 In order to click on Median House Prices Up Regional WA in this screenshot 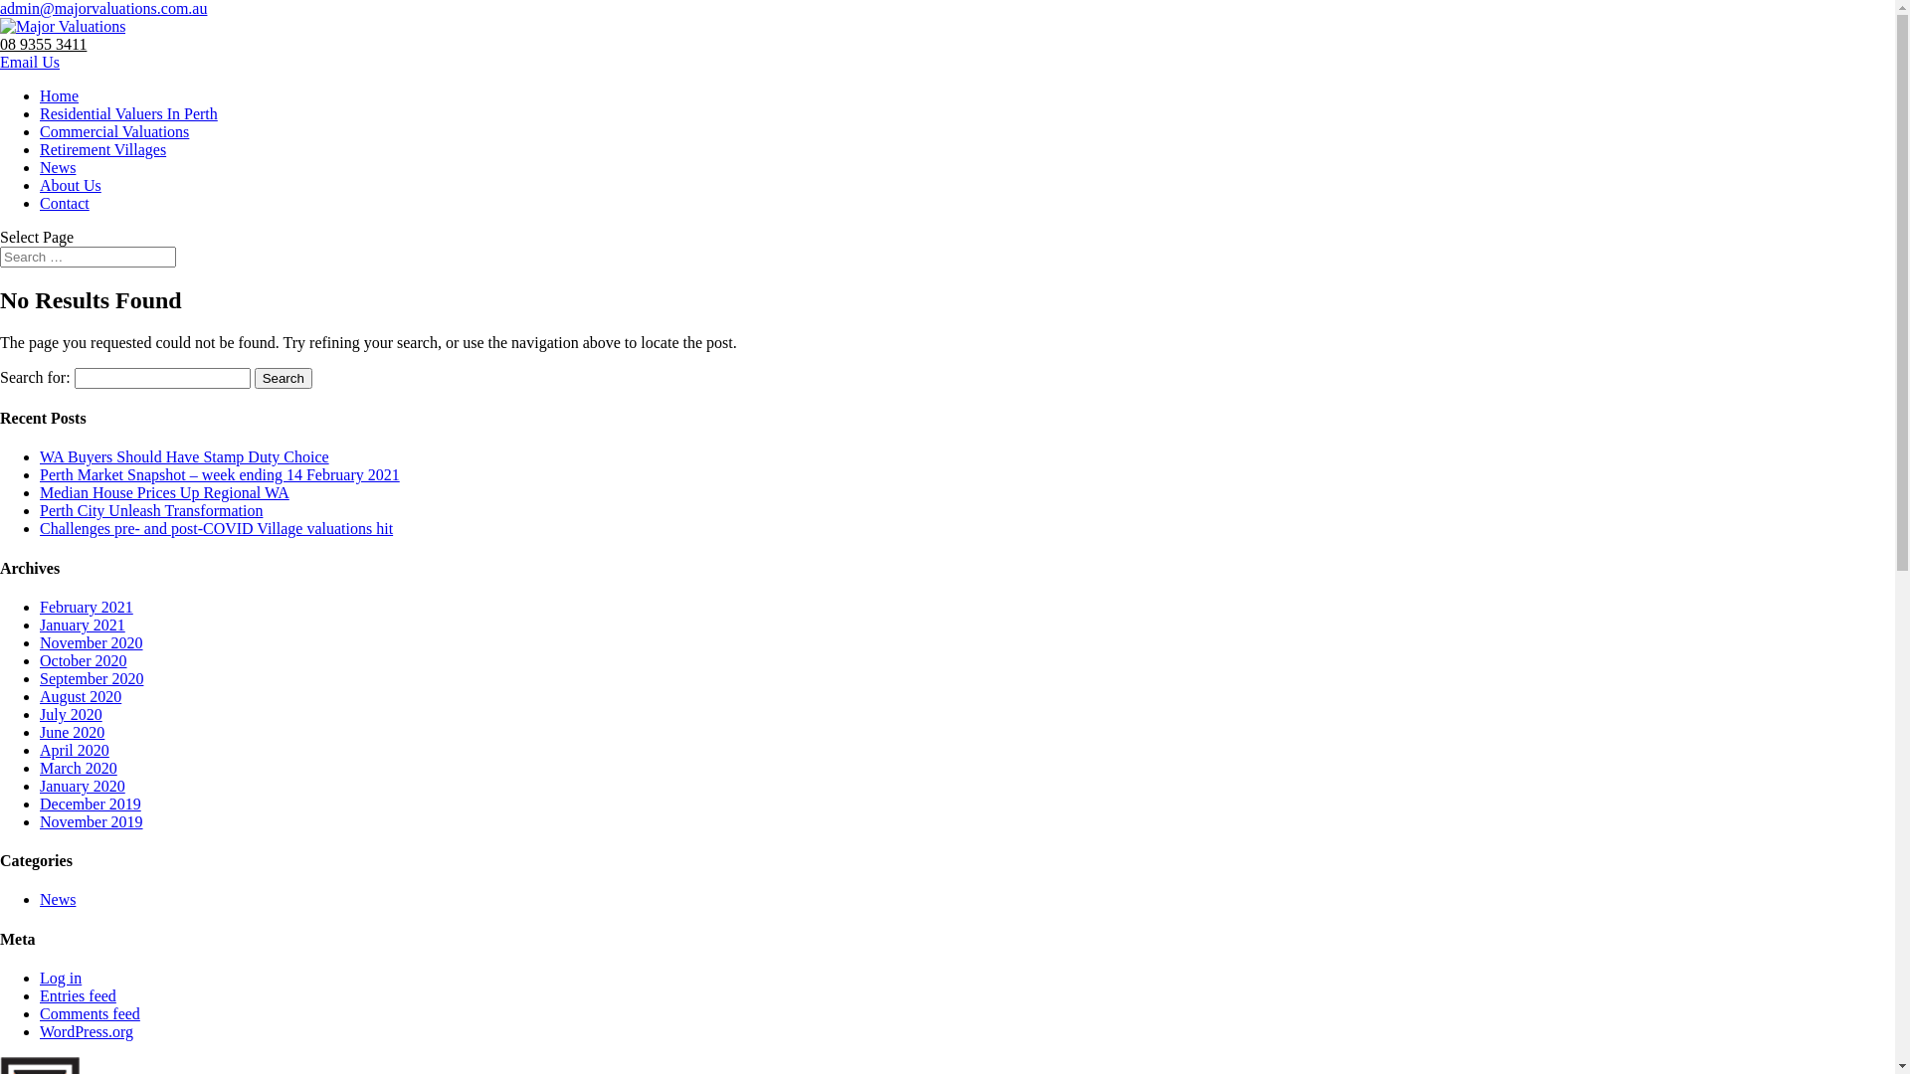, I will do `click(165, 493)`.